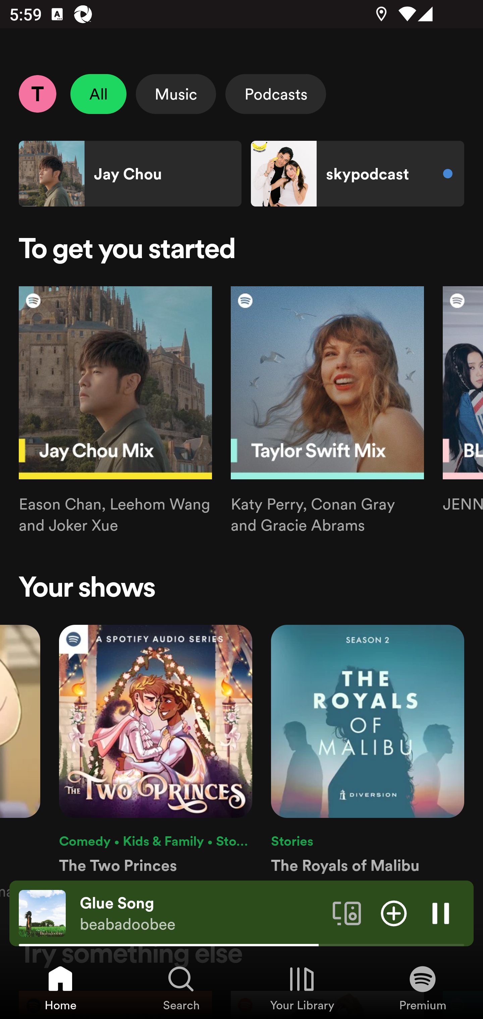 The image size is (483, 1019). What do you see at coordinates (302, 987) in the screenshot?
I see `Your Library, Tab 3 of 4 Your Library Your Library` at bounding box center [302, 987].